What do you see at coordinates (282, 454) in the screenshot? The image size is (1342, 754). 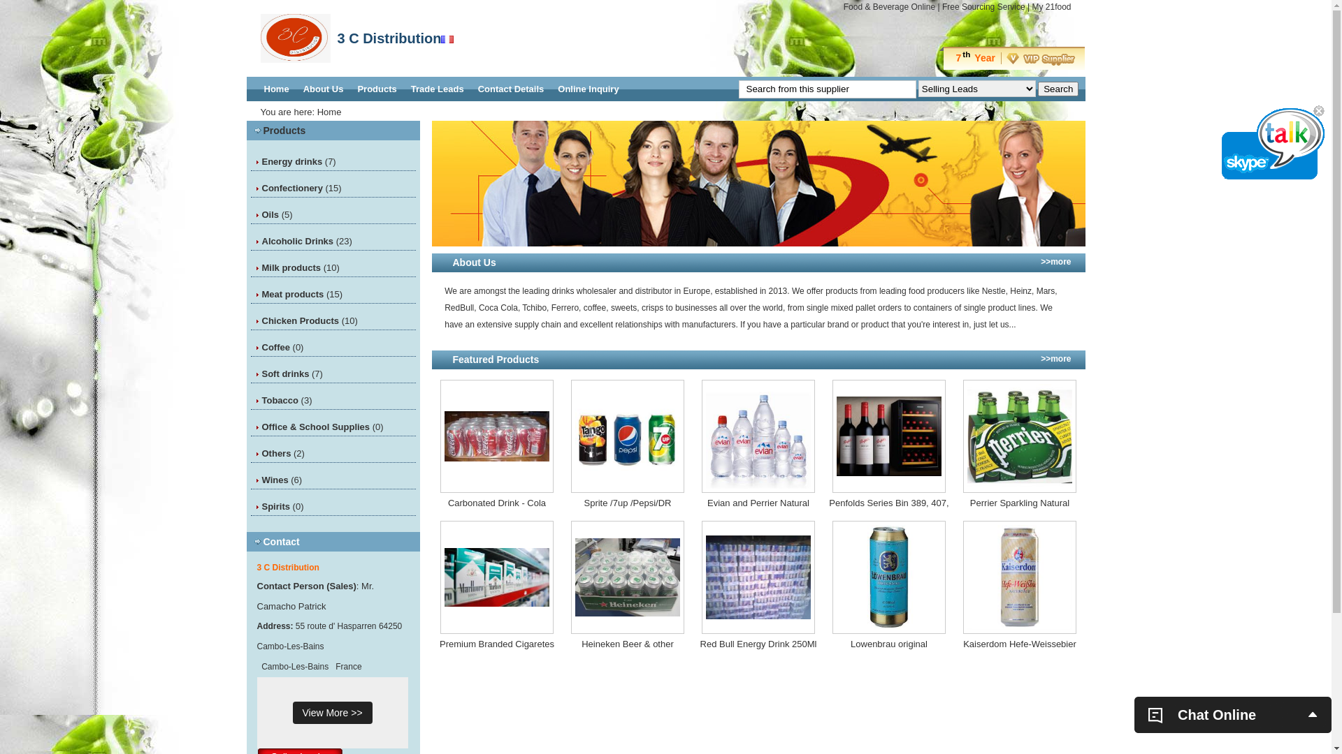 I see `Others (2)` at bounding box center [282, 454].